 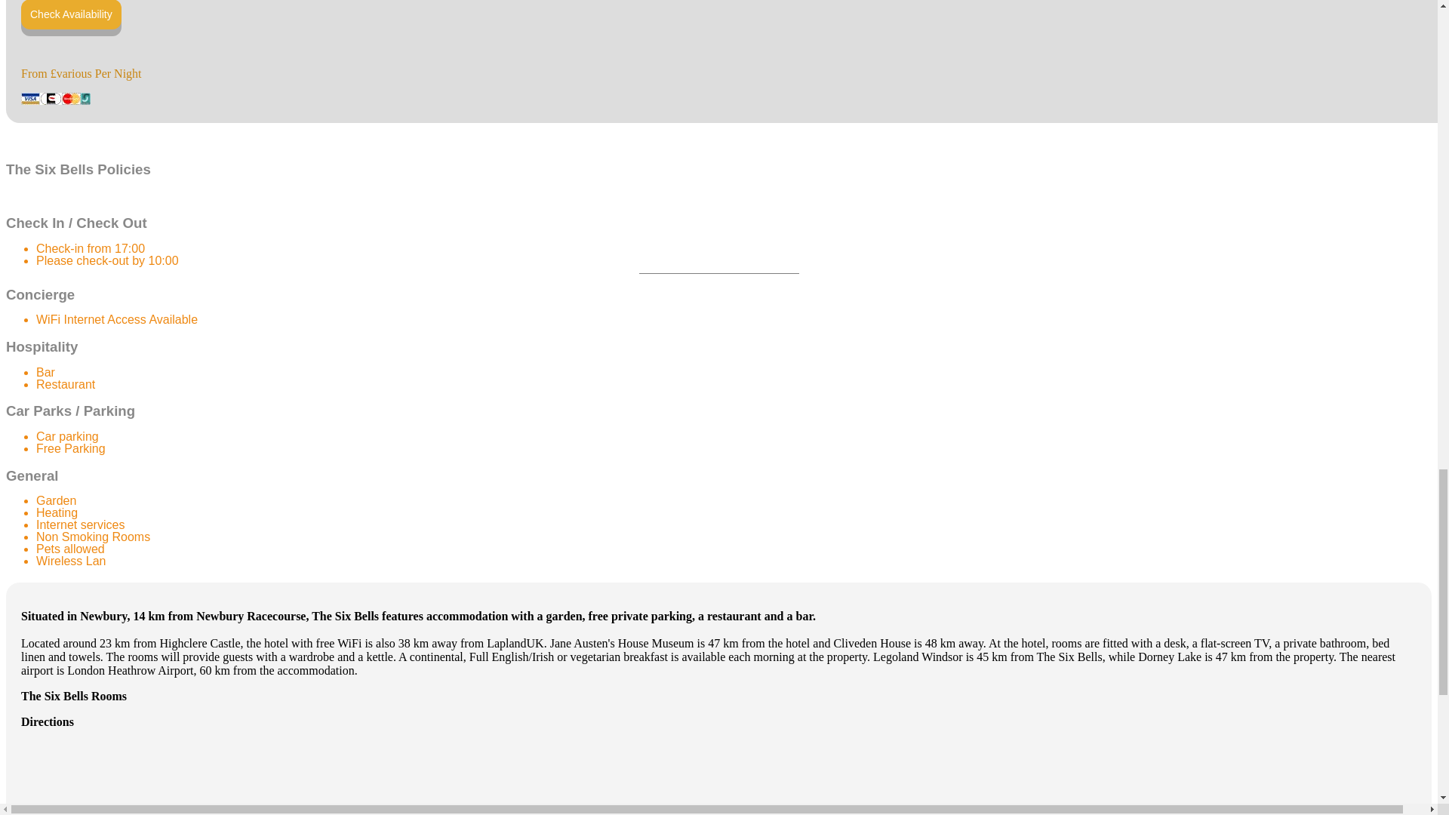 What do you see at coordinates (71, 14) in the screenshot?
I see `Check Availability` at bounding box center [71, 14].